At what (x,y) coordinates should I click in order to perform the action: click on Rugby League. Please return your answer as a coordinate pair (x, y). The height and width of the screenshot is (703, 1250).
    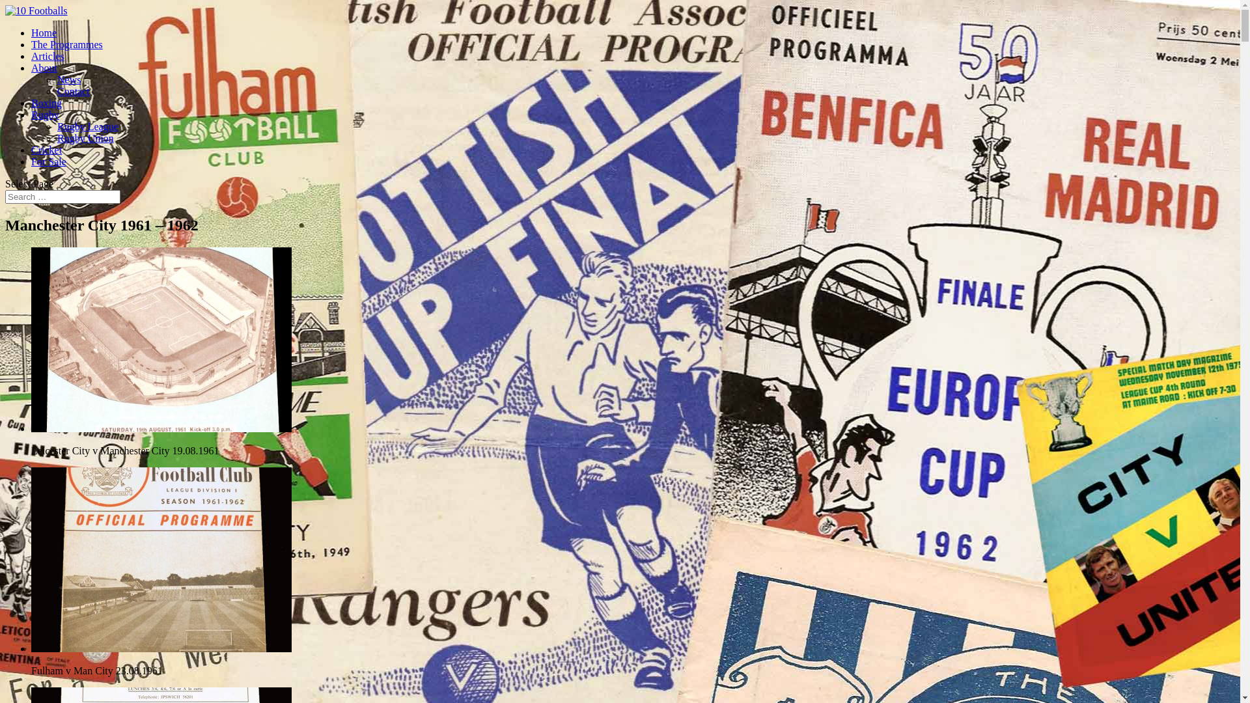
    Looking at the image, I should click on (88, 126).